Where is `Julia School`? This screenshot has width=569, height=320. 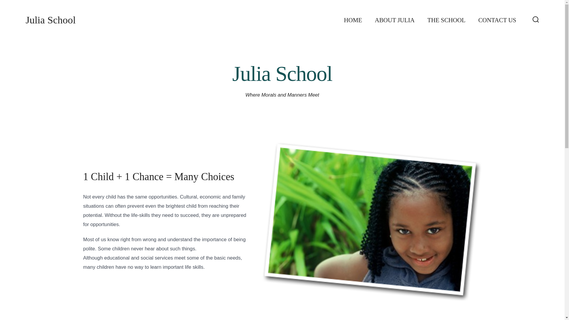
Julia School is located at coordinates (50, 20).